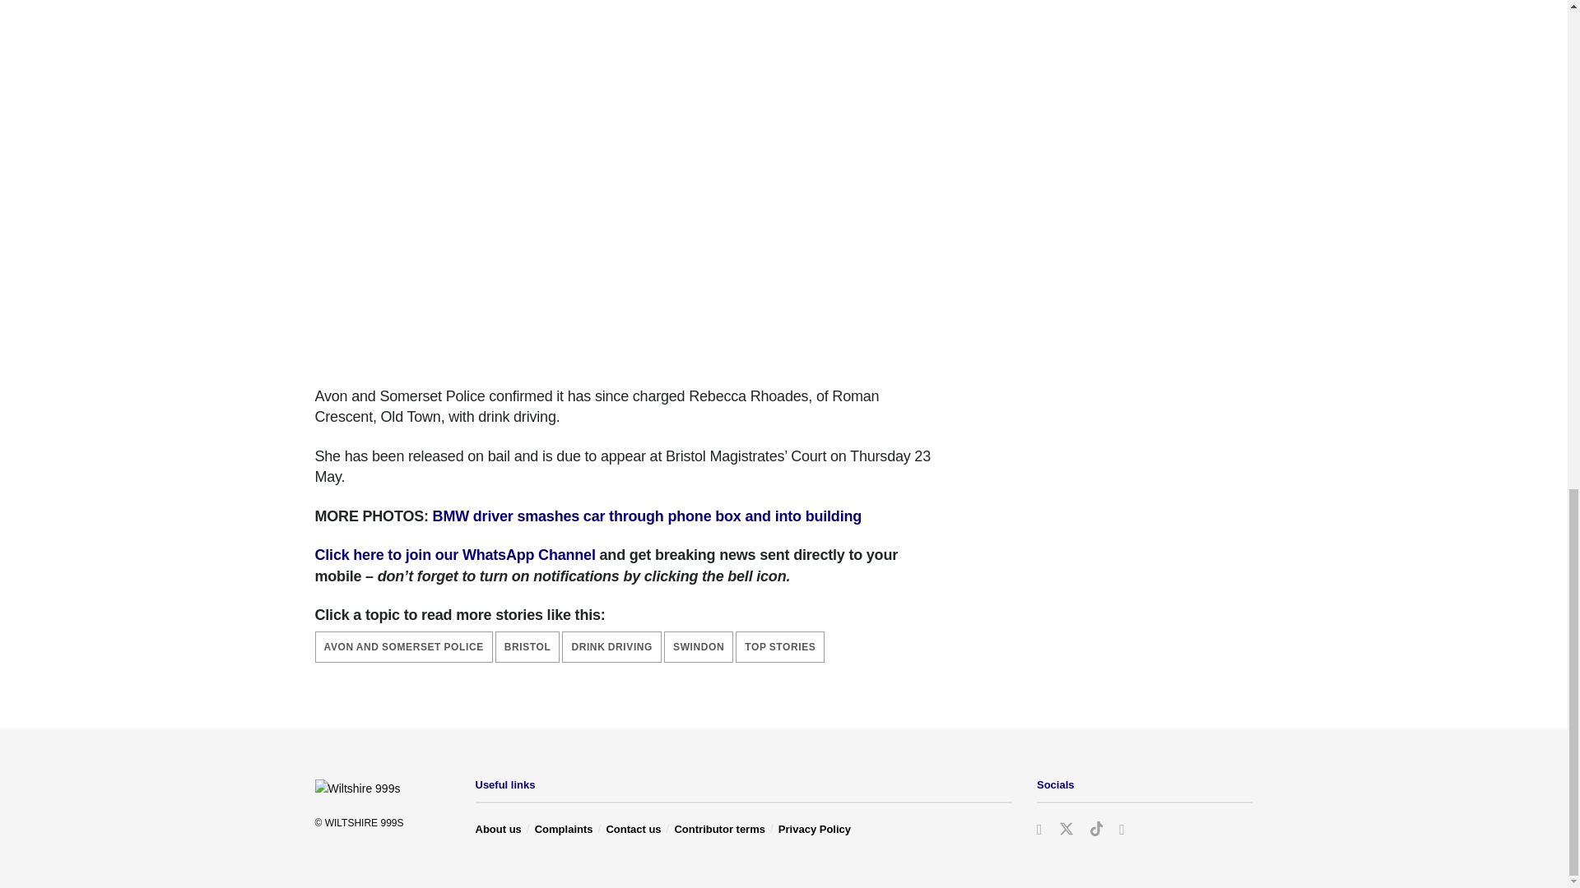 The width and height of the screenshot is (1580, 888). What do you see at coordinates (454, 554) in the screenshot?
I see `Click here to join our WhatsApp Channel` at bounding box center [454, 554].